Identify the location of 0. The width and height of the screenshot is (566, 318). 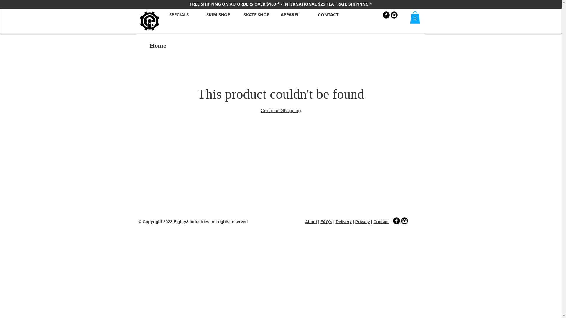
(415, 17).